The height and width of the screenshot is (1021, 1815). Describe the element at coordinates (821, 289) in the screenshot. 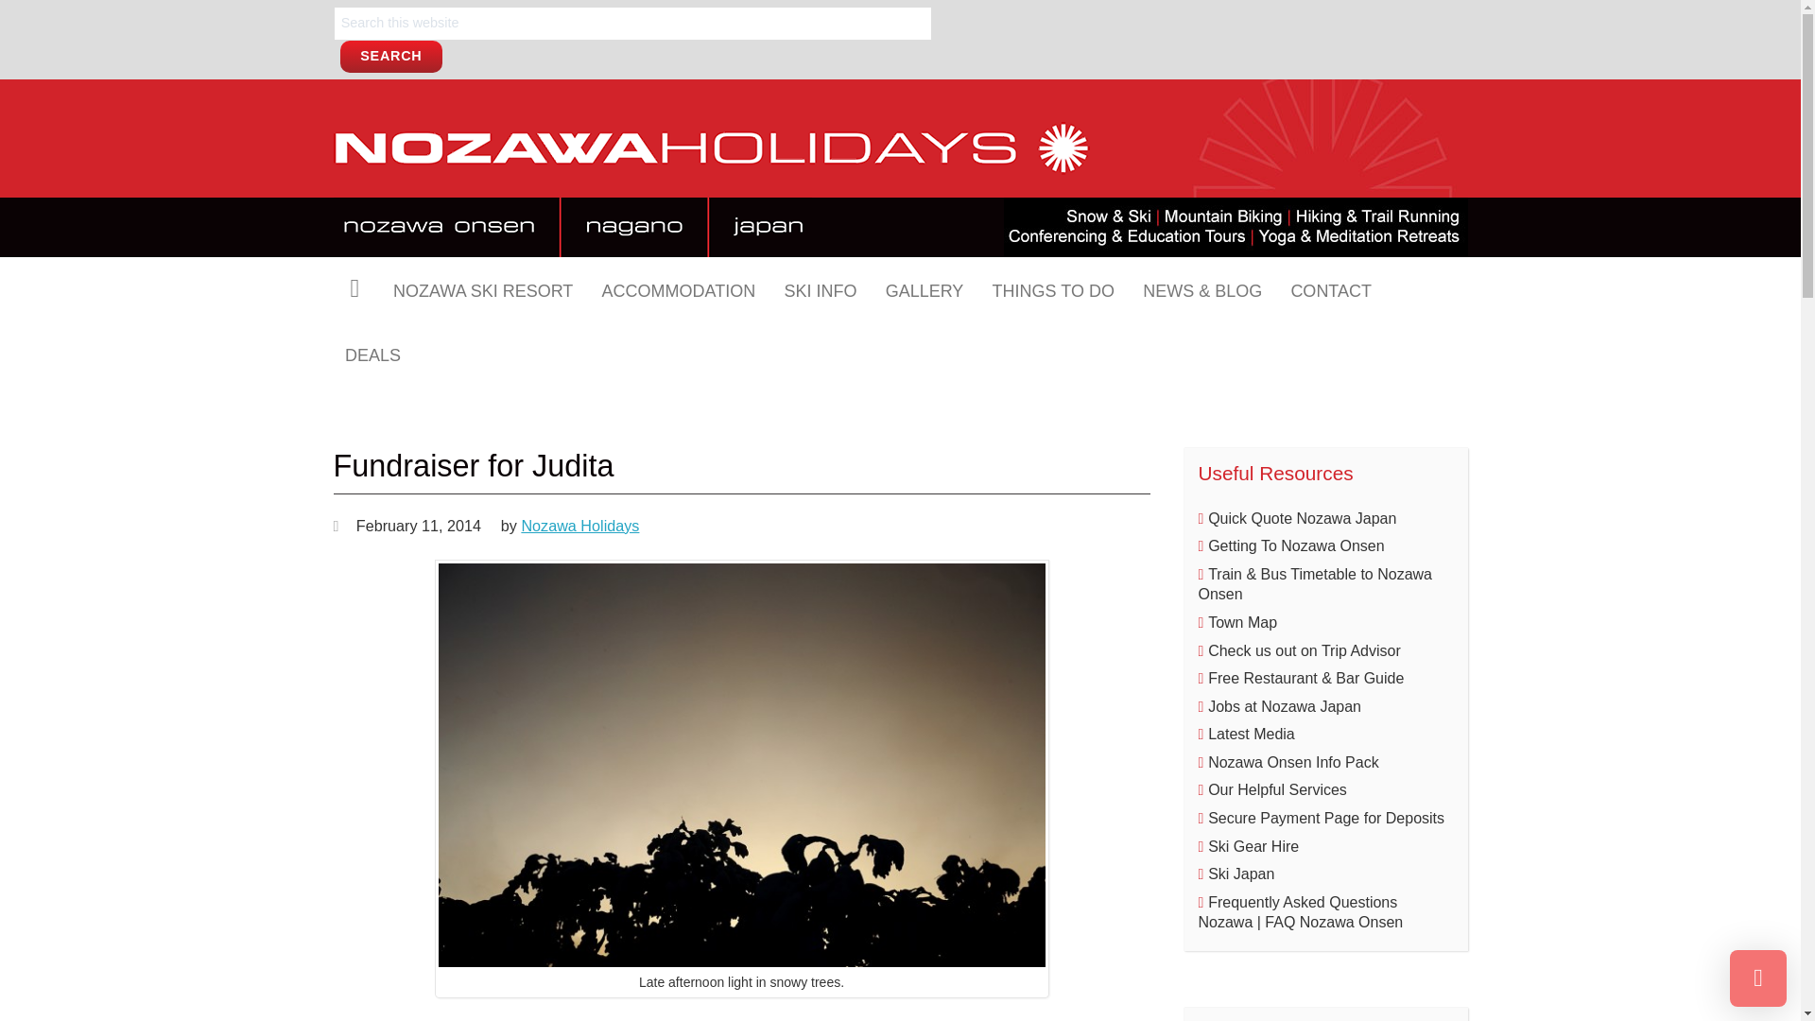

I see `SKI INFO` at that location.